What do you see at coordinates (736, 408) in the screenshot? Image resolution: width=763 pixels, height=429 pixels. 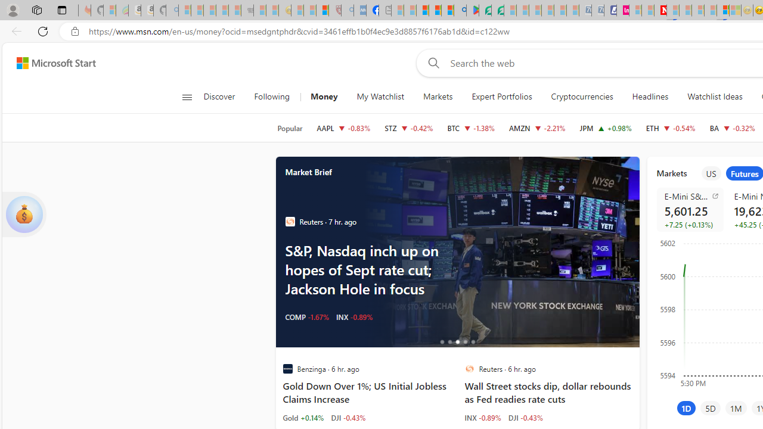 I see `1M` at bounding box center [736, 408].